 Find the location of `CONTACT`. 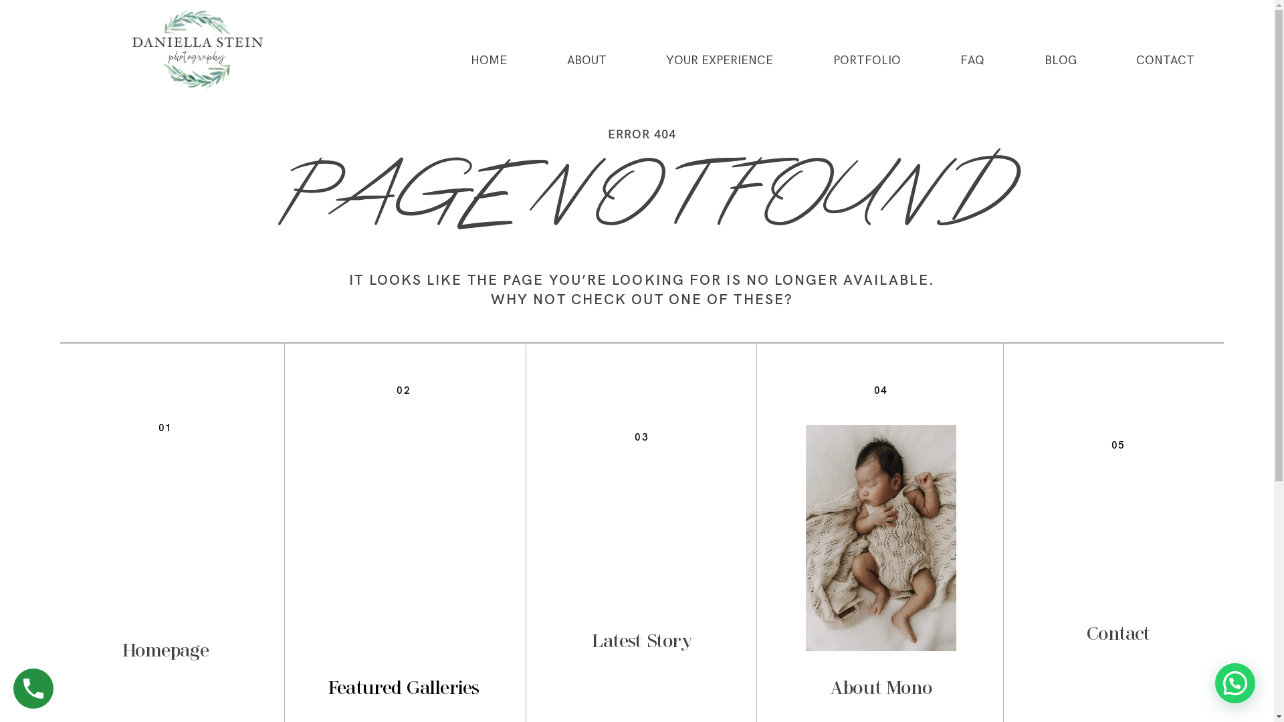

CONTACT is located at coordinates (1165, 61).